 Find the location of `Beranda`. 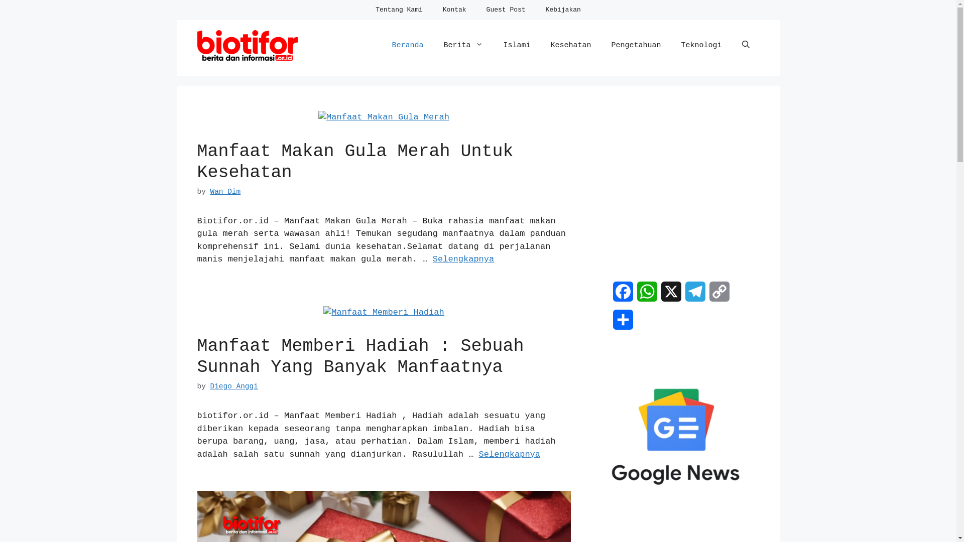

Beranda is located at coordinates (408, 46).